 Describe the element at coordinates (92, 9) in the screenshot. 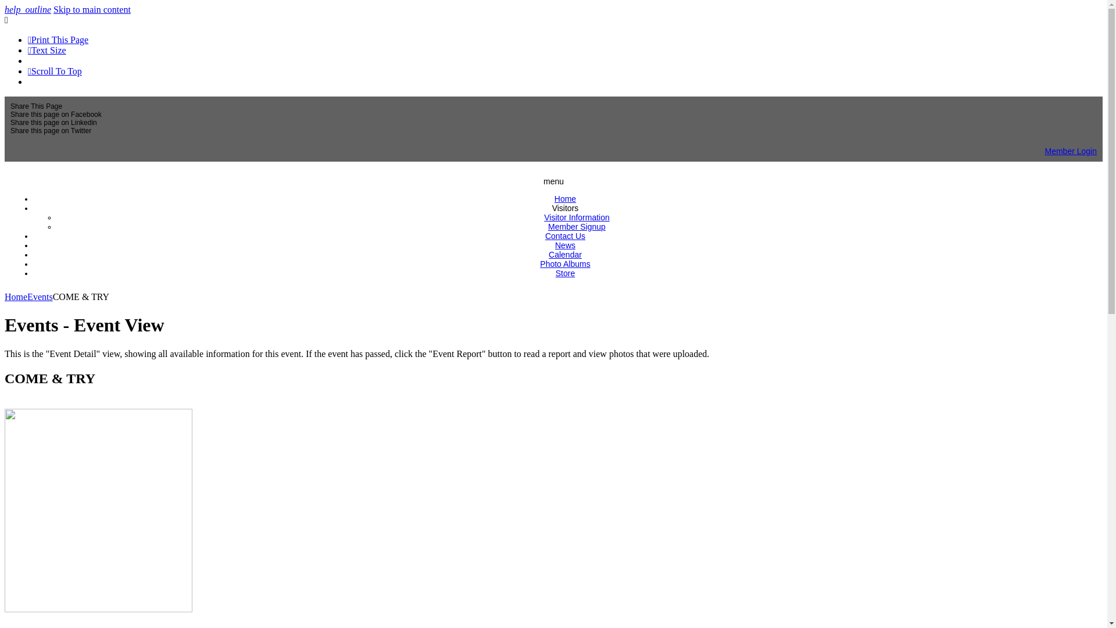

I see `Skip to main content` at that location.